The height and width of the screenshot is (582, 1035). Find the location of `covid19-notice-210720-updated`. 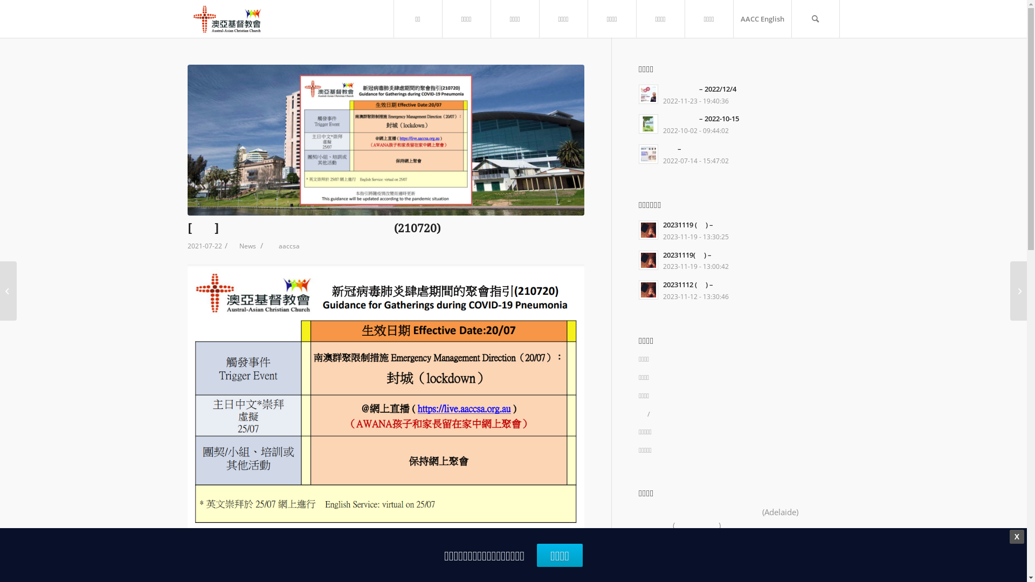

covid19-notice-210720-updated is located at coordinates (386, 140).